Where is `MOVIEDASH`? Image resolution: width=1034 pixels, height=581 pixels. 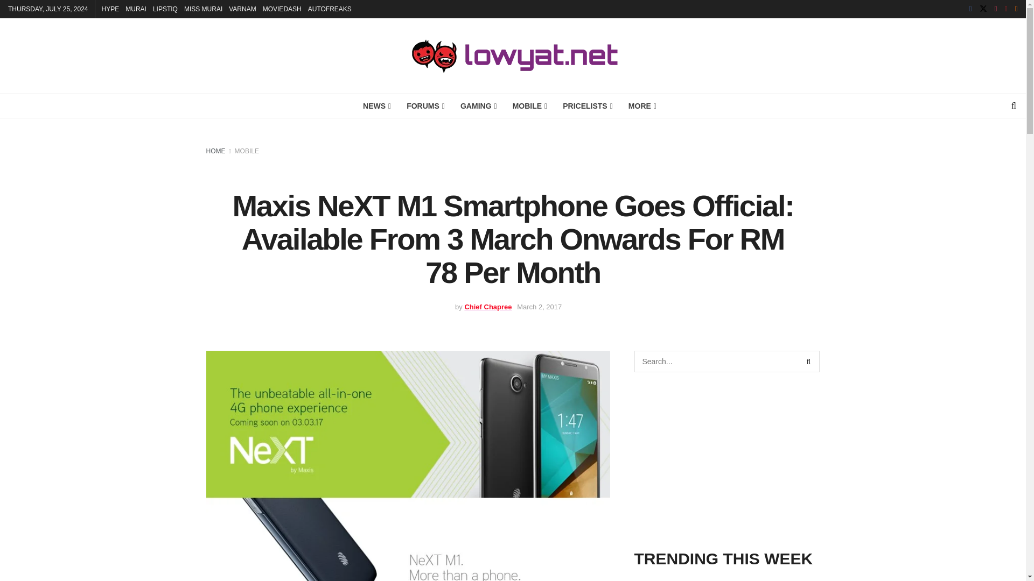
MOVIEDASH is located at coordinates (282, 9).